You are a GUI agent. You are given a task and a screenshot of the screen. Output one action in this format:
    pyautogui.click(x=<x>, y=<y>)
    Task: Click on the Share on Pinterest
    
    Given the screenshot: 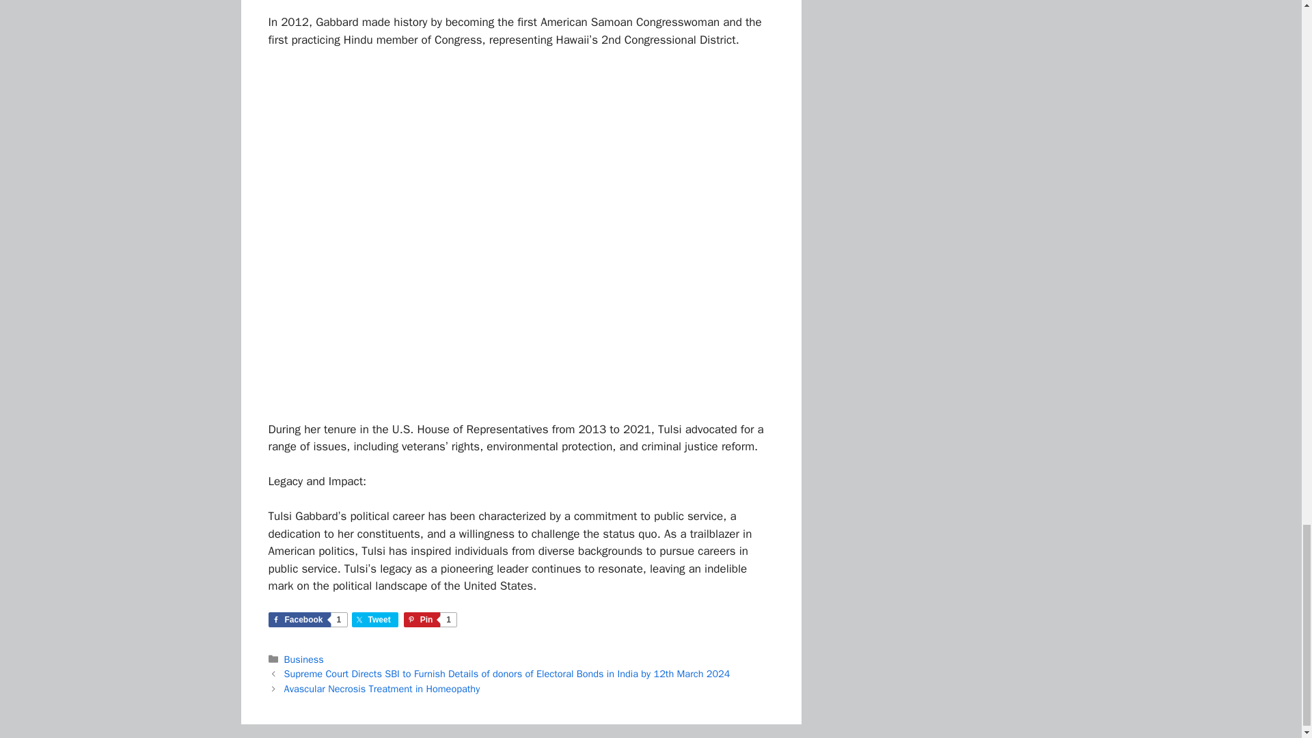 What is the action you would take?
    pyautogui.click(x=304, y=659)
    